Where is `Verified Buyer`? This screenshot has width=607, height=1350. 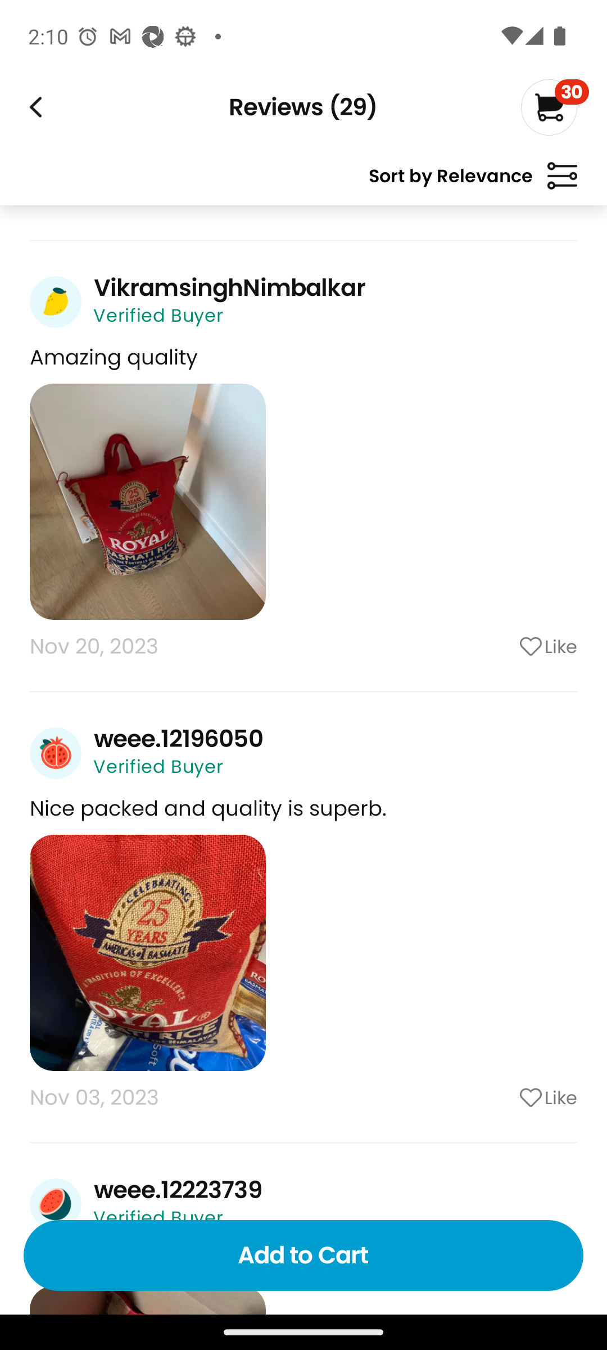
Verified Buyer is located at coordinates (158, 315).